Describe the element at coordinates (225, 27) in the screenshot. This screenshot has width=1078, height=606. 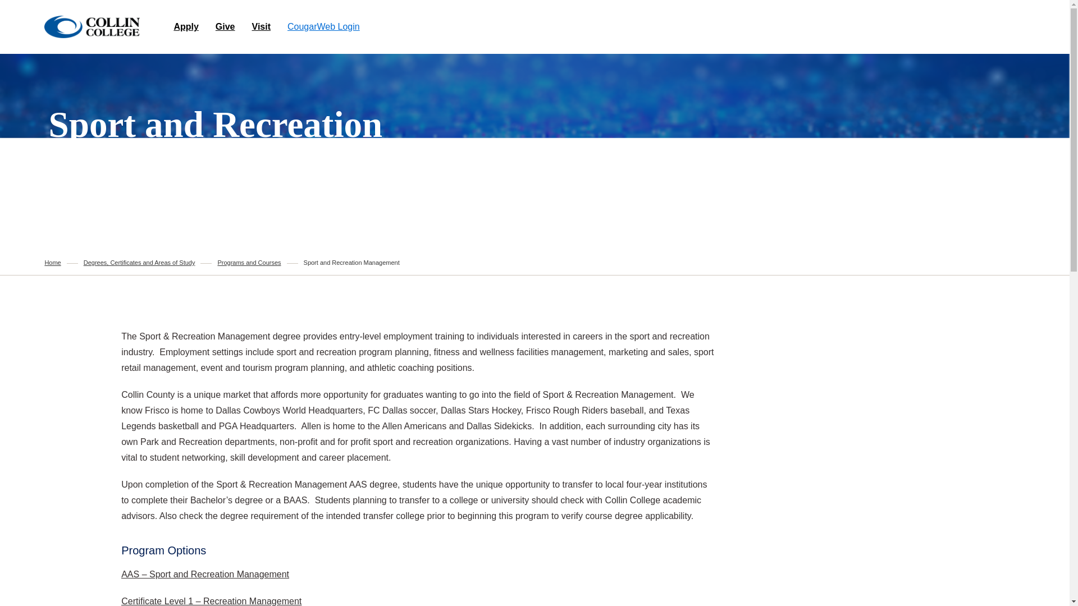
I see `Give` at that location.